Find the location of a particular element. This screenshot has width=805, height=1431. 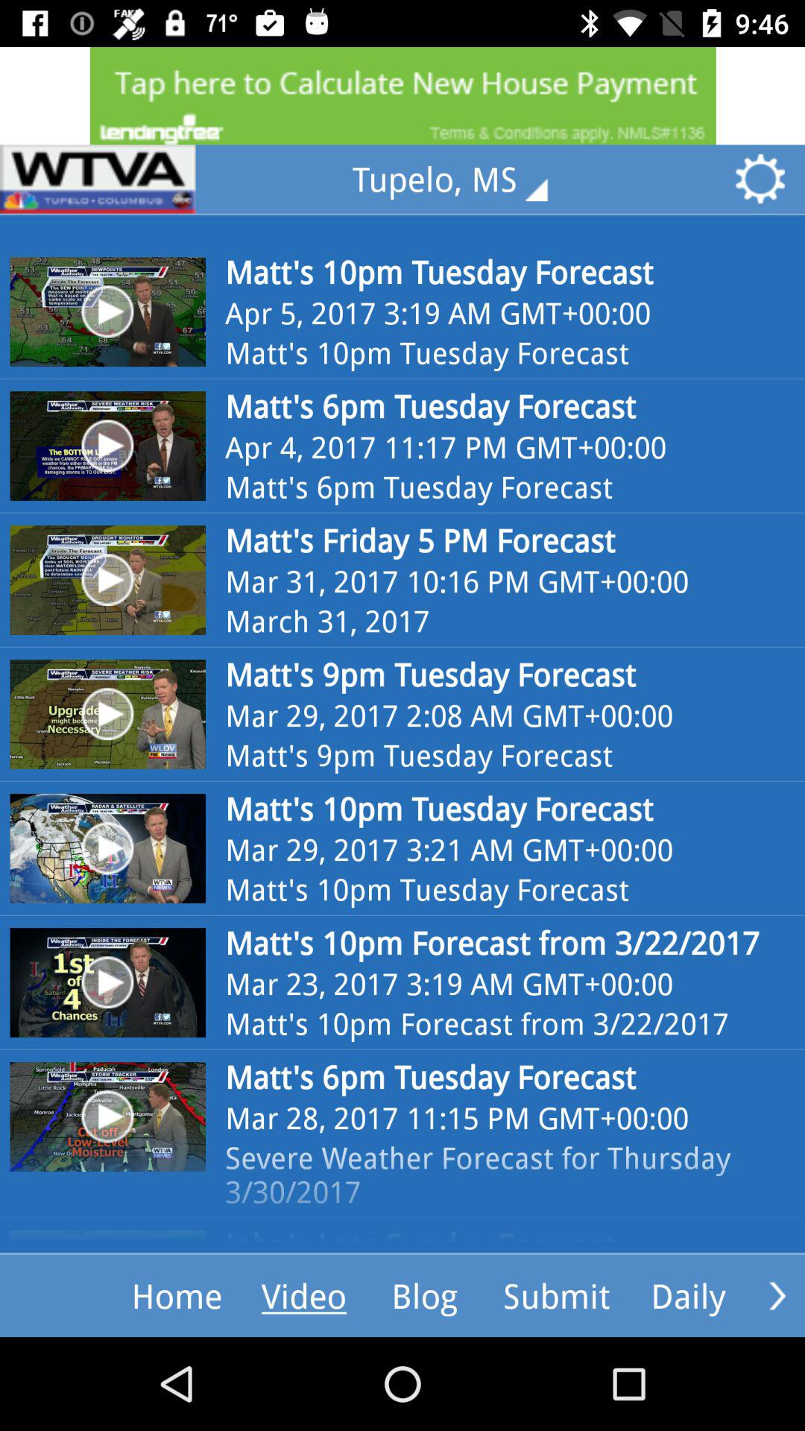

go to sponser website is located at coordinates (98, 179).